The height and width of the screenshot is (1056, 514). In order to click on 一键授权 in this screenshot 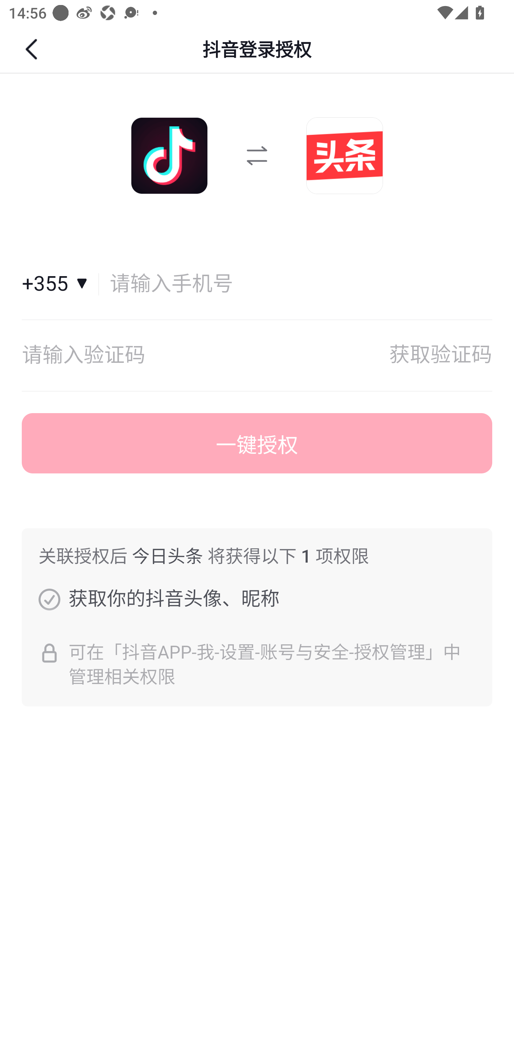, I will do `click(257, 443)`.